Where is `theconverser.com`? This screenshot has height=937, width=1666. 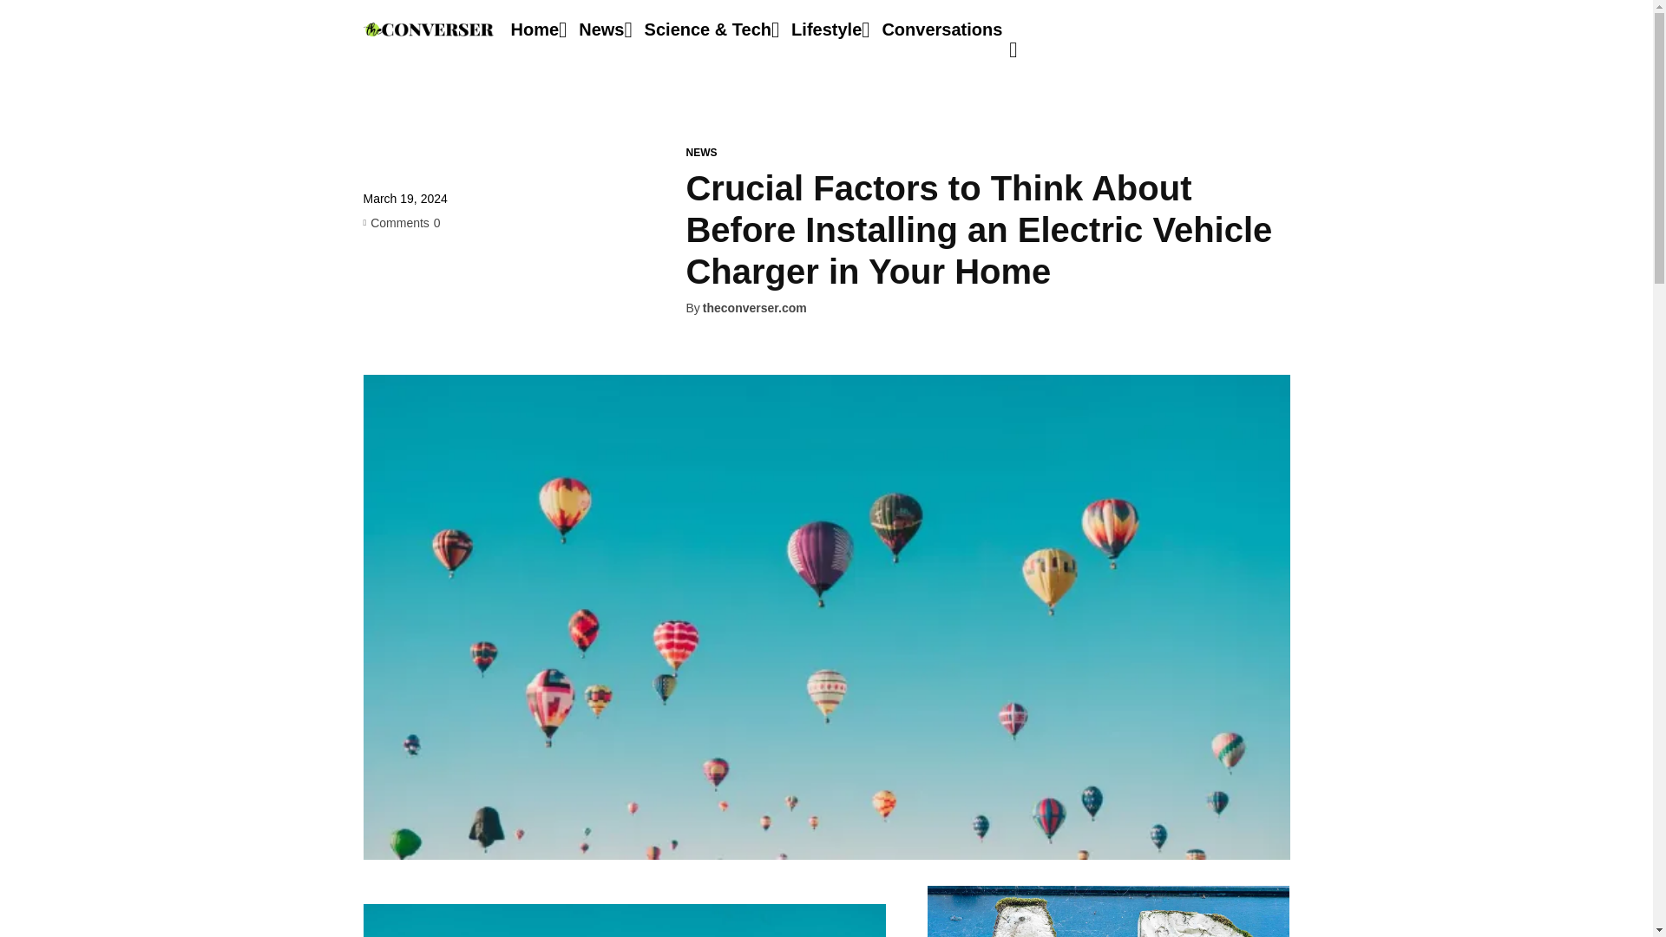
theconverser.com is located at coordinates (755, 307).